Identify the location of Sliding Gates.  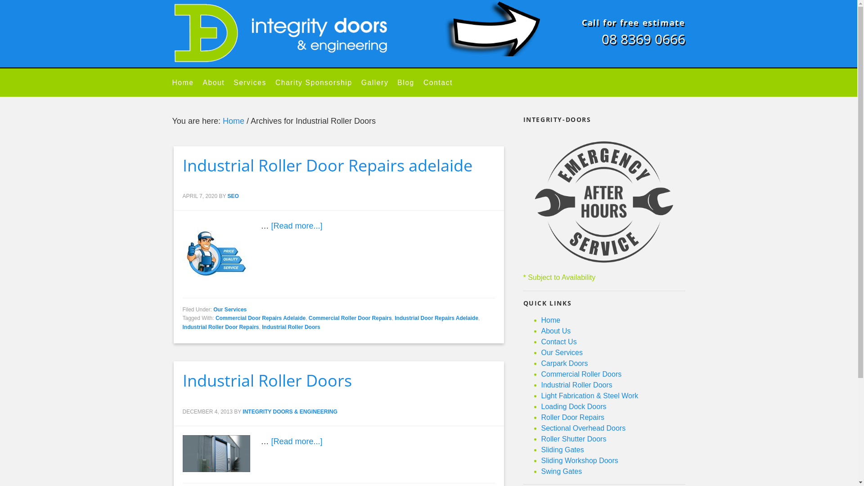
(562, 450).